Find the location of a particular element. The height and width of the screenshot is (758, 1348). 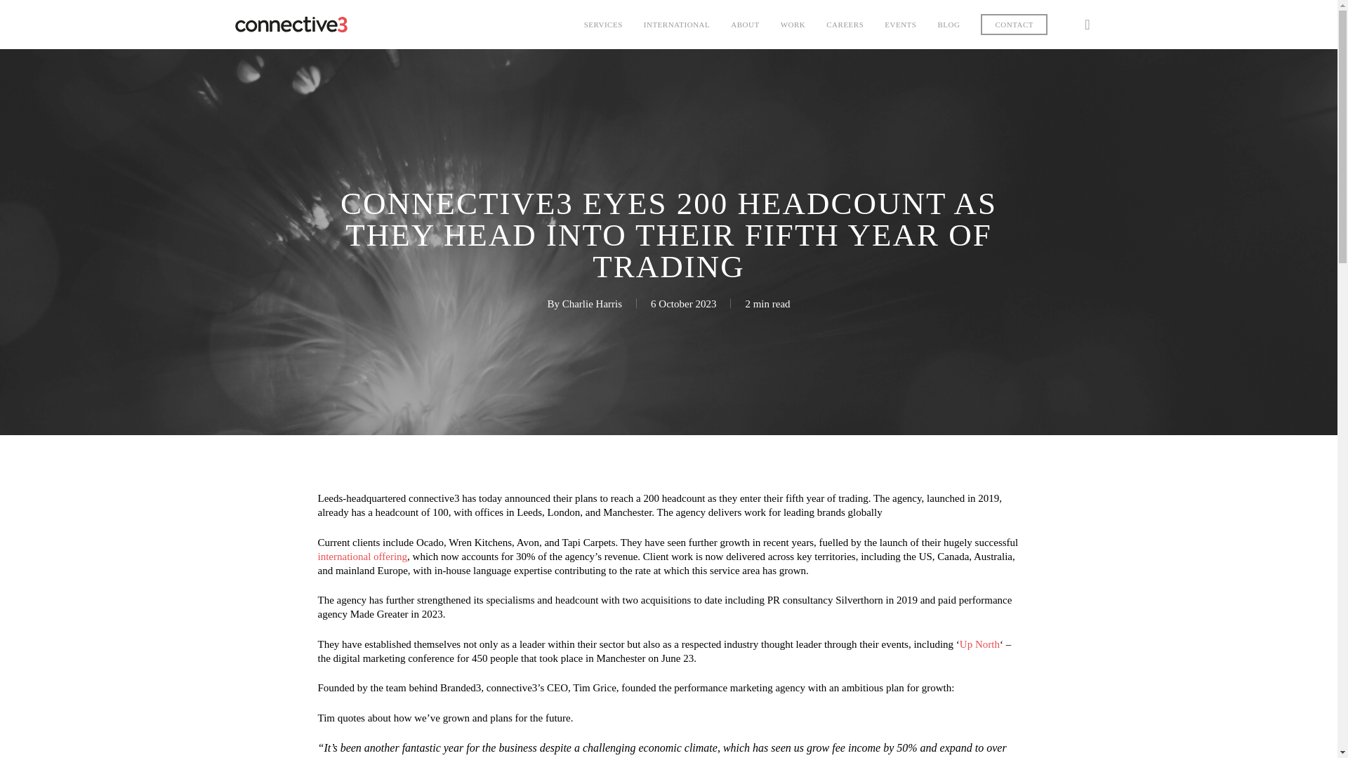

SERVICES is located at coordinates (603, 25).